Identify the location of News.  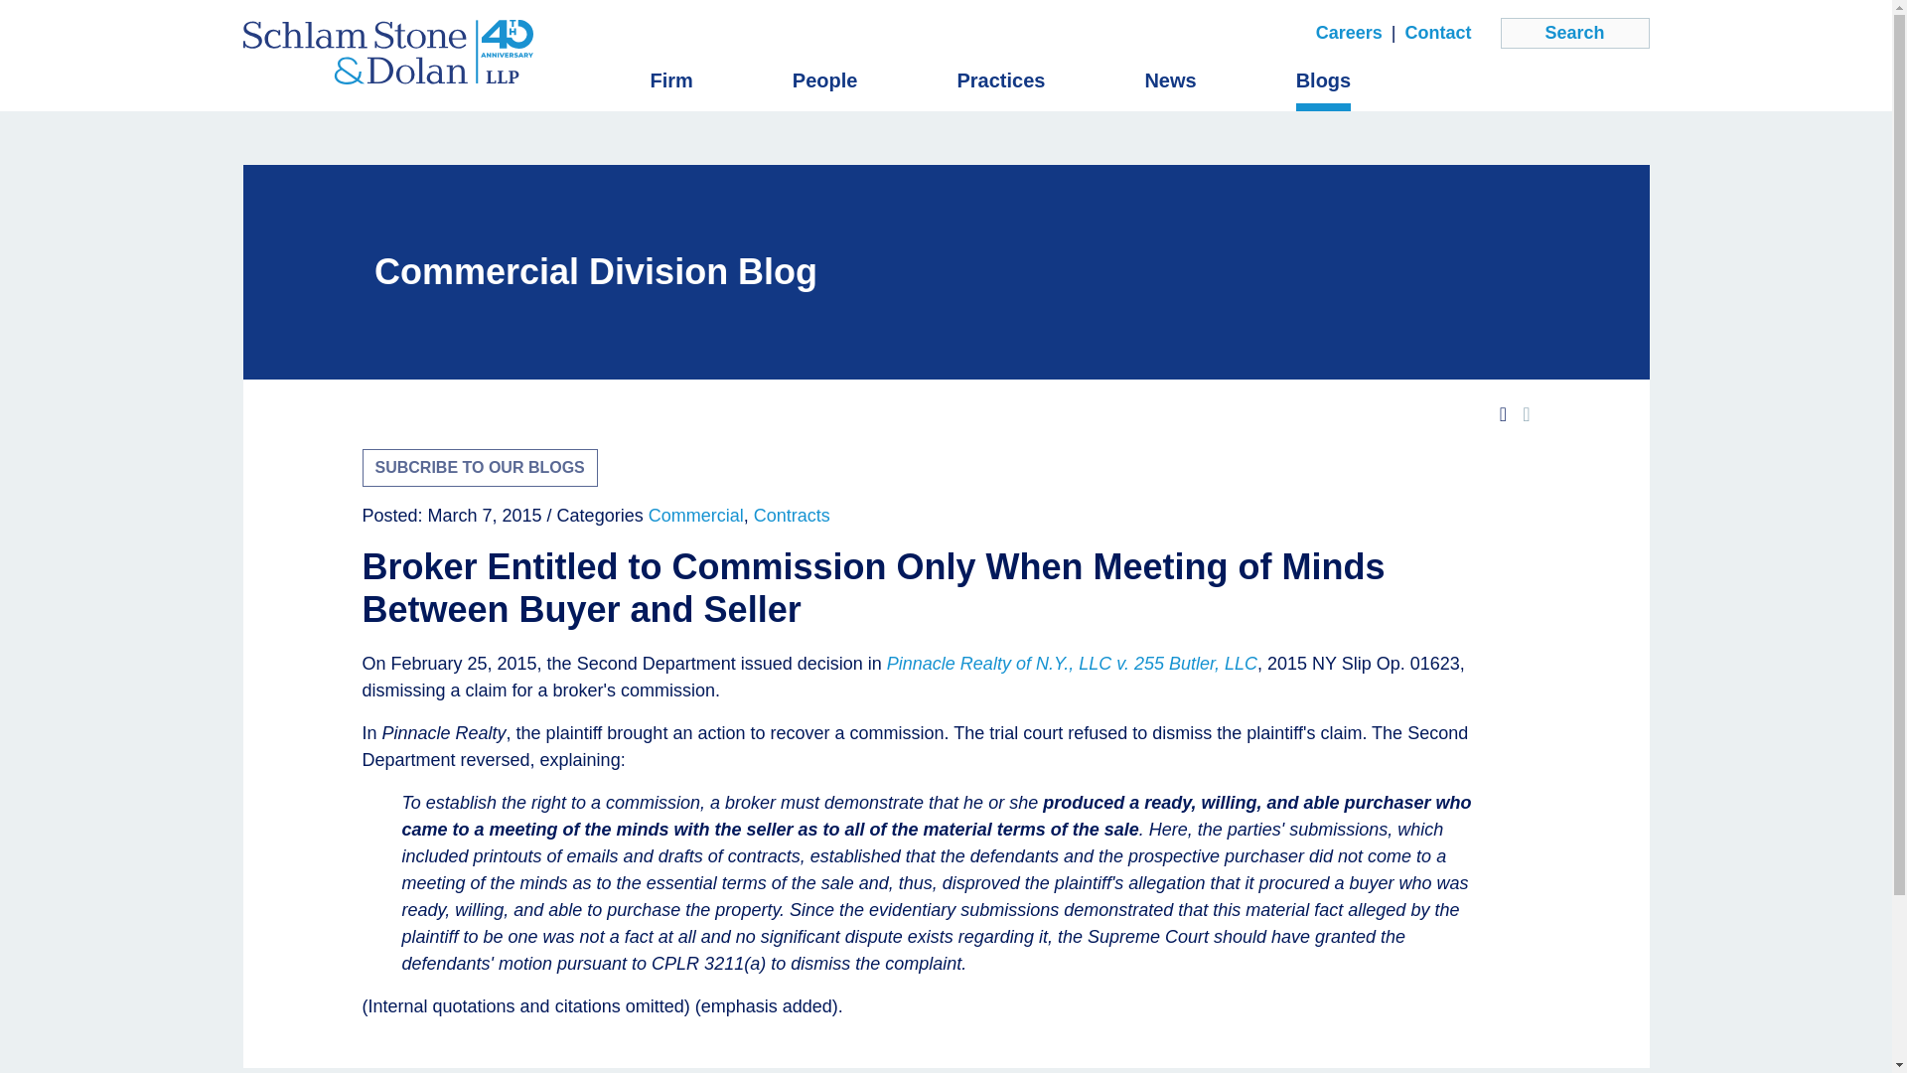
(1170, 79).